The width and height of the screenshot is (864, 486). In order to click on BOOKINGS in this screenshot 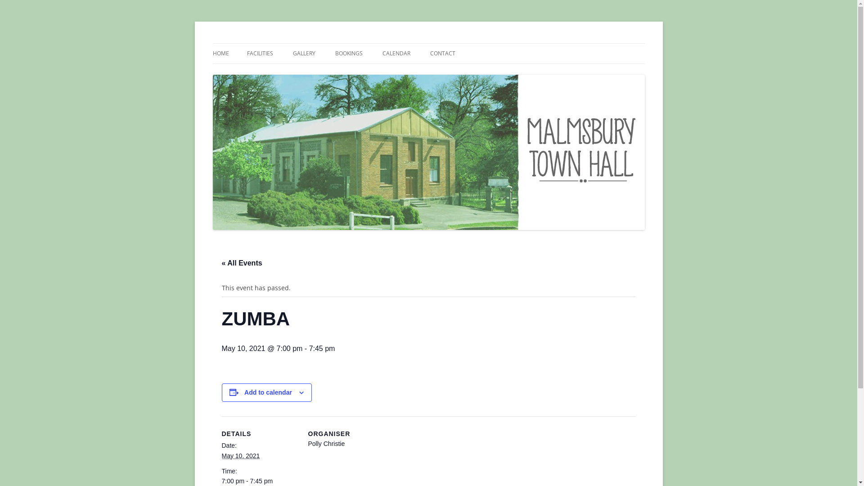, I will do `click(348, 54)`.